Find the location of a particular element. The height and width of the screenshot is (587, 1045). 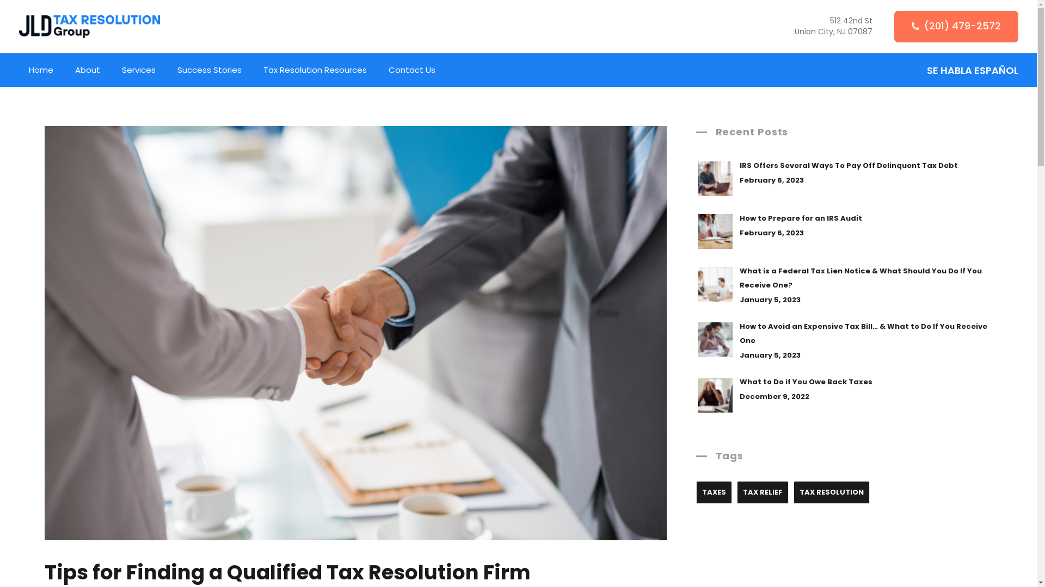

Tax Resolution Resources is located at coordinates (315, 70).